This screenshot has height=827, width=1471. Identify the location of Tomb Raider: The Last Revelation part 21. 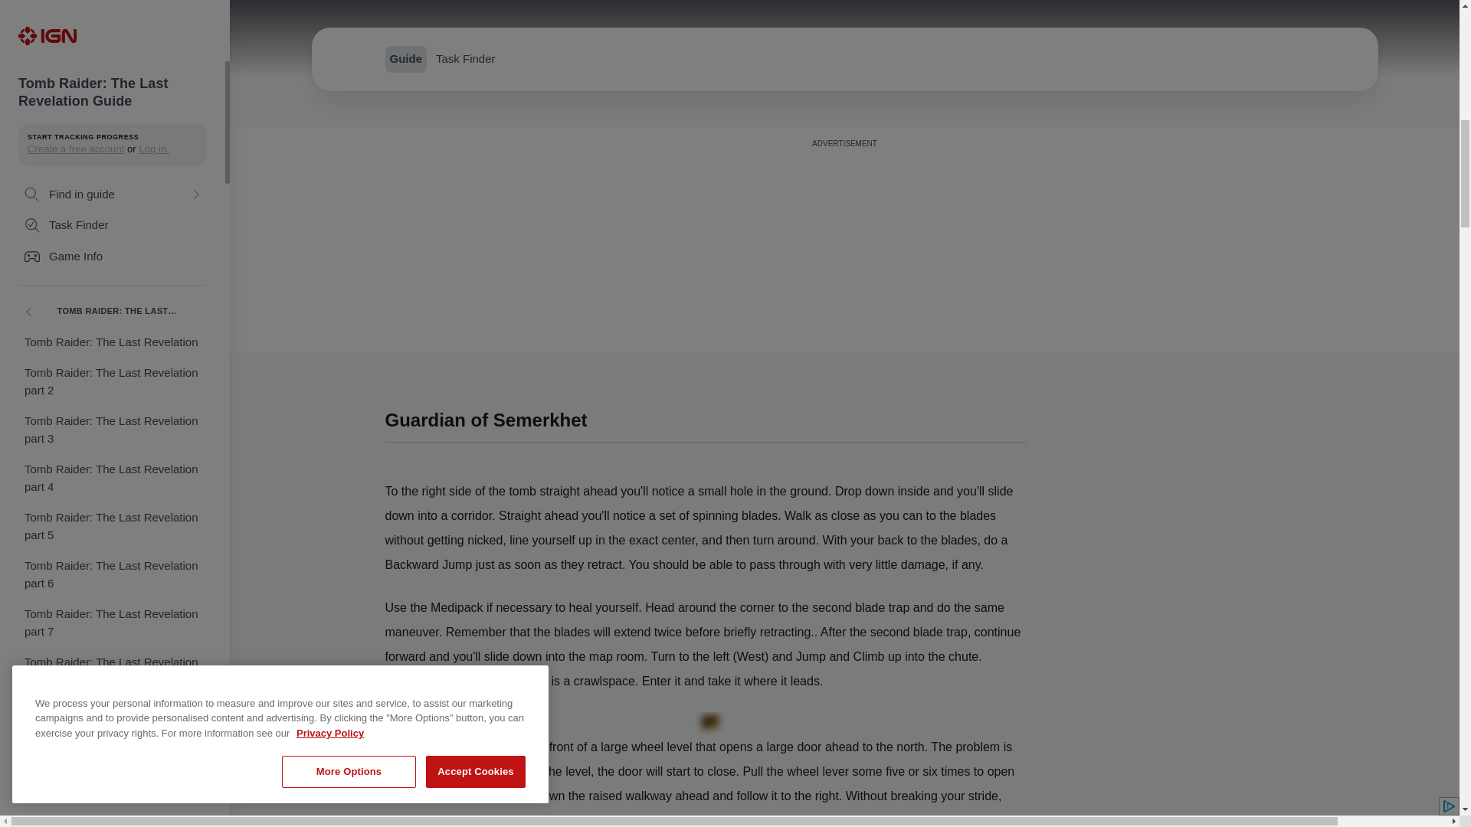
(112, 471).